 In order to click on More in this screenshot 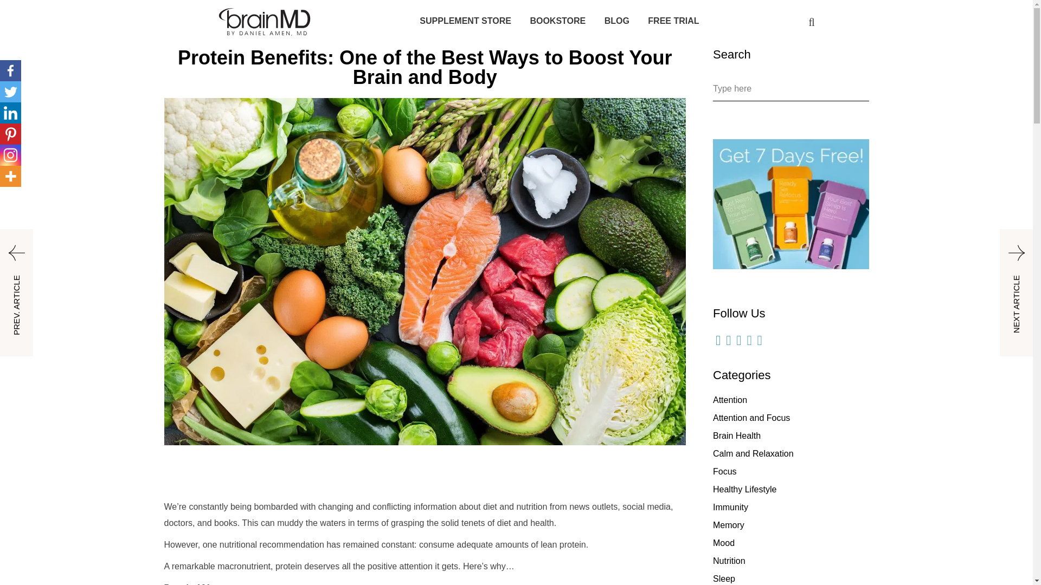, I will do `click(10, 175)`.